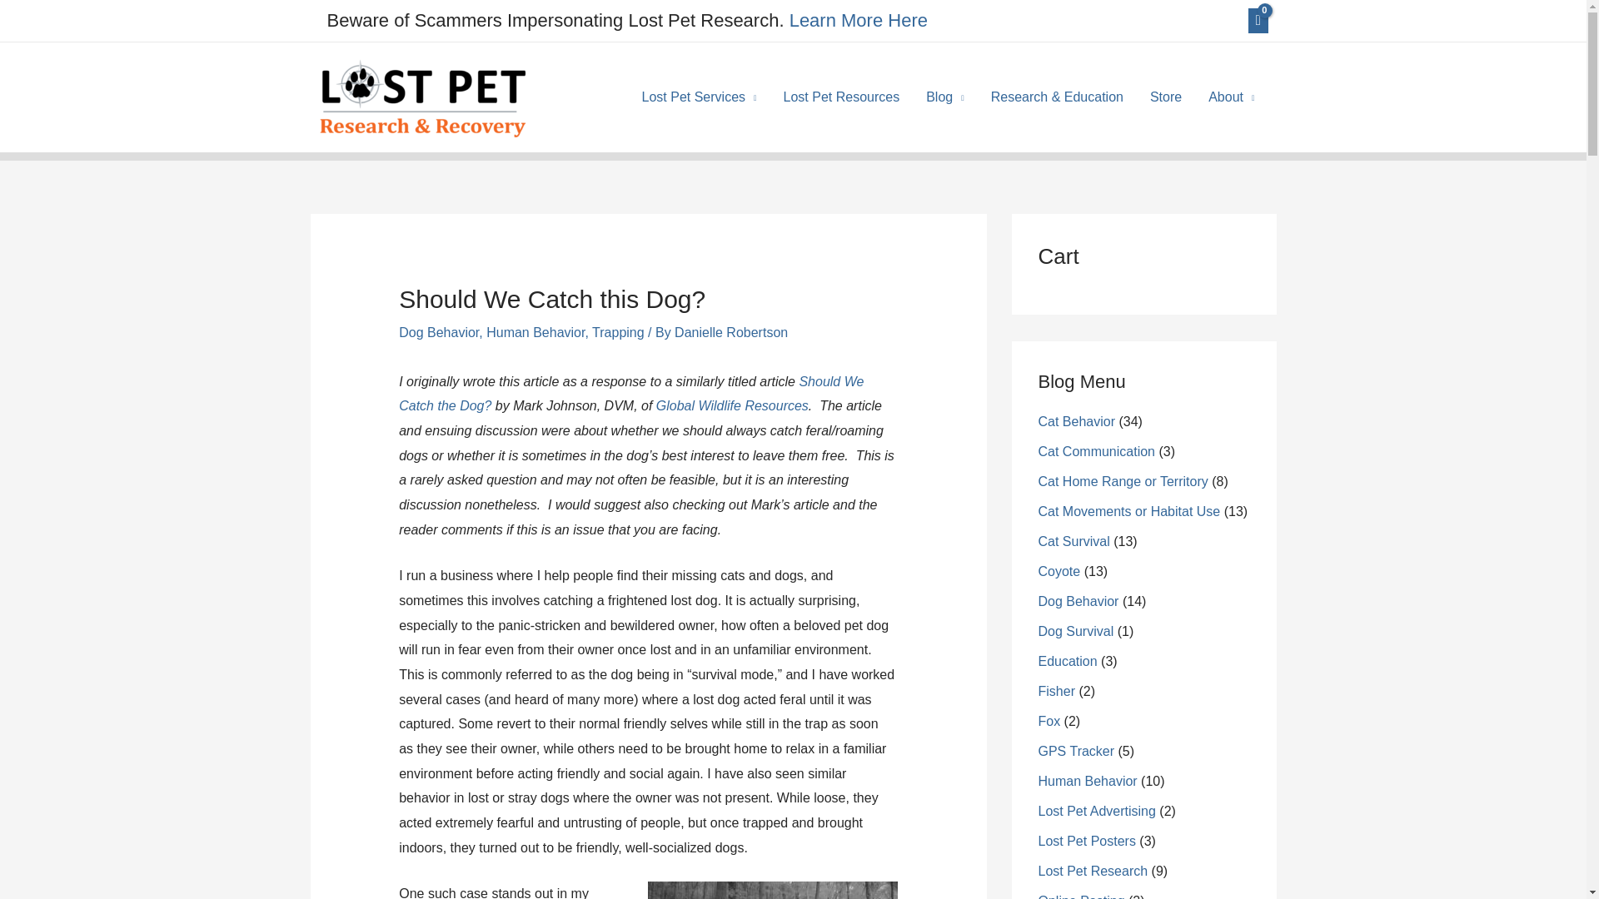 This screenshot has width=1599, height=899. I want to click on Trapping, so click(618, 332).